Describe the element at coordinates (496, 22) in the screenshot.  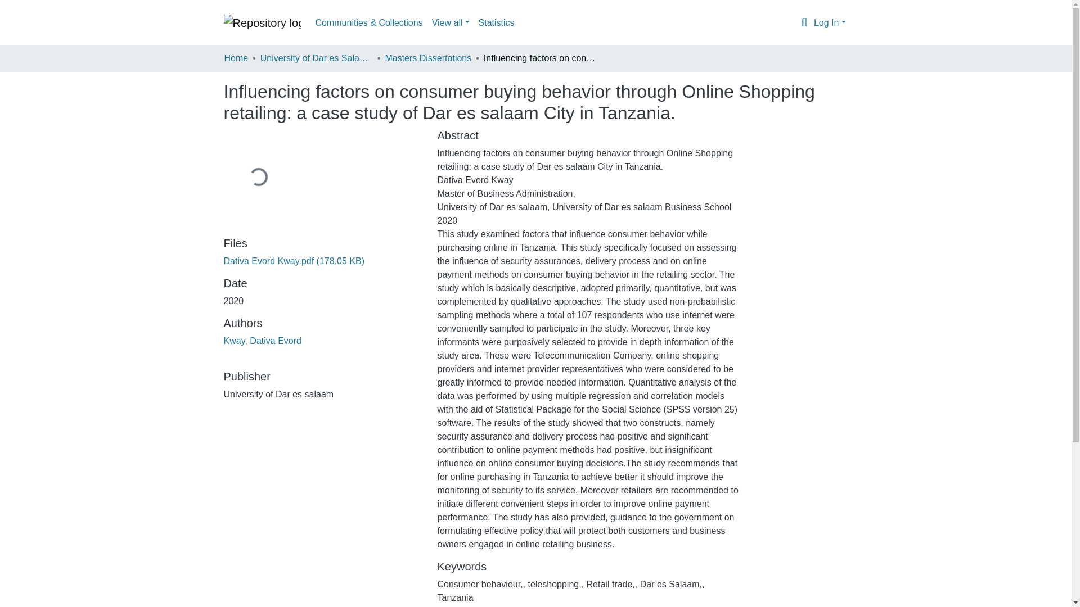
I see `Statistics` at that location.